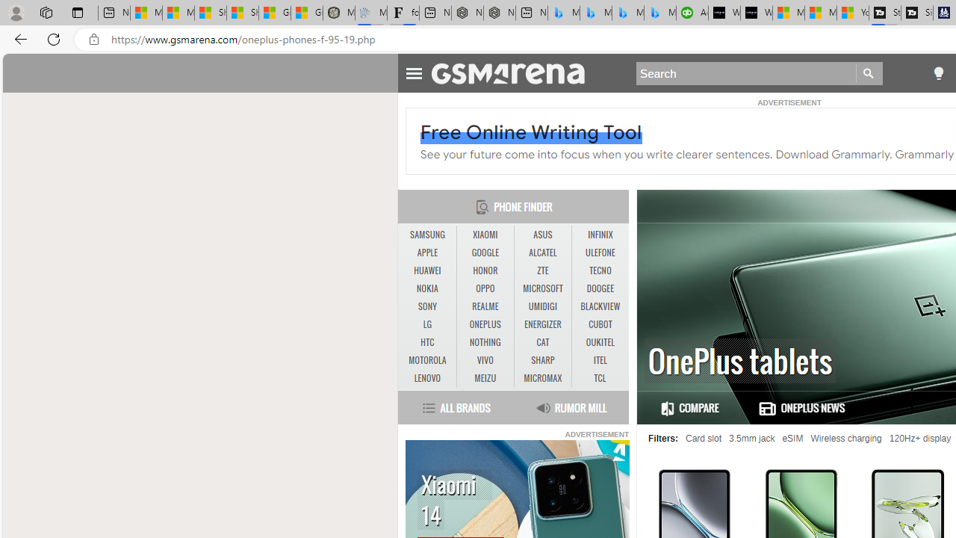 This screenshot has height=538, width=956. Describe the element at coordinates (485, 360) in the screenshot. I see `VIVO` at that location.